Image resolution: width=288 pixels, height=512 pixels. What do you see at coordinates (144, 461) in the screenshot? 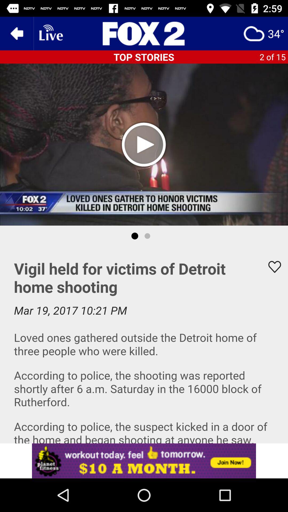
I see `details about advertisement` at bounding box center [144, 461].